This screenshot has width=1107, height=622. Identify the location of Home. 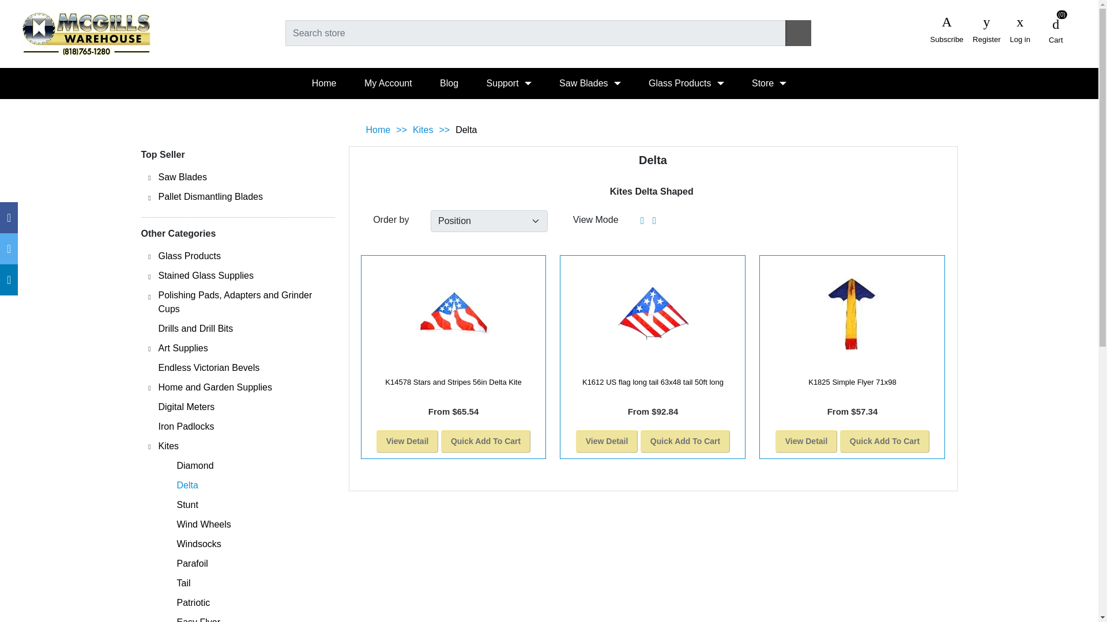
(324, 83).